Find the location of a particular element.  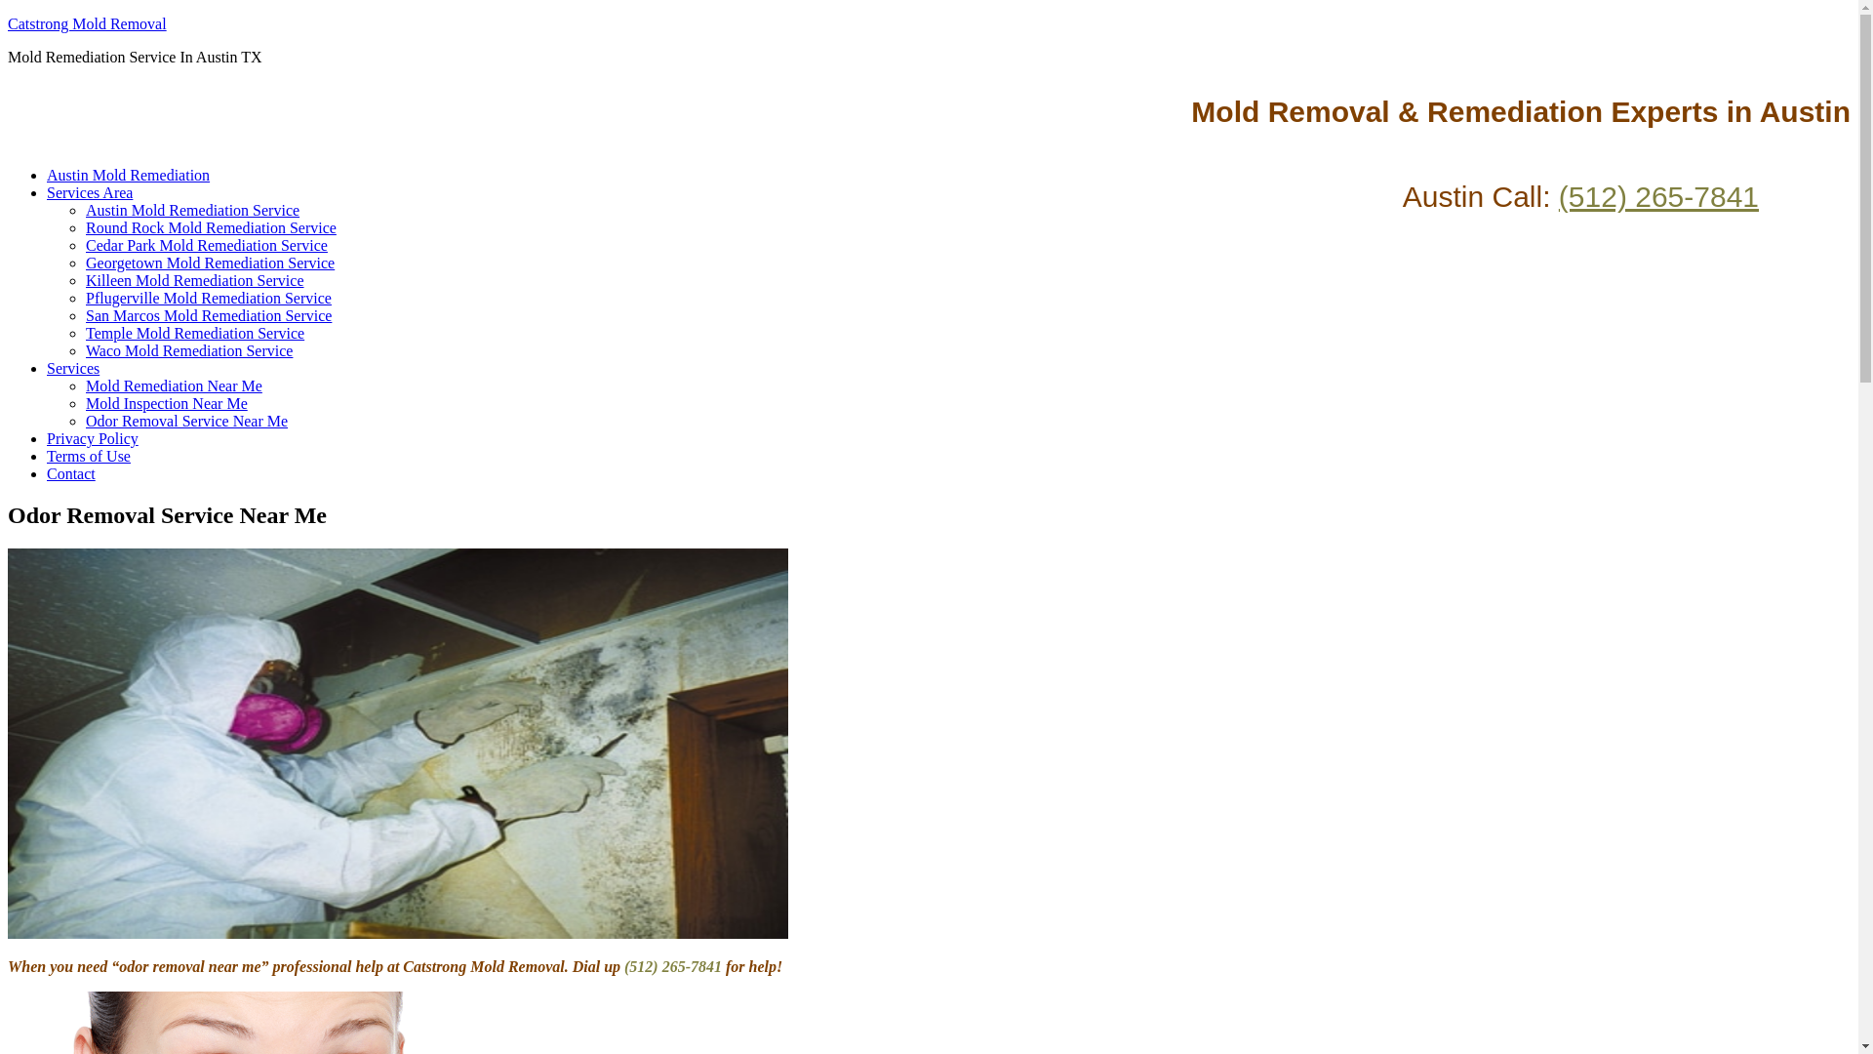

Mold Inspection Near Me is located at coordinates (166, 404).